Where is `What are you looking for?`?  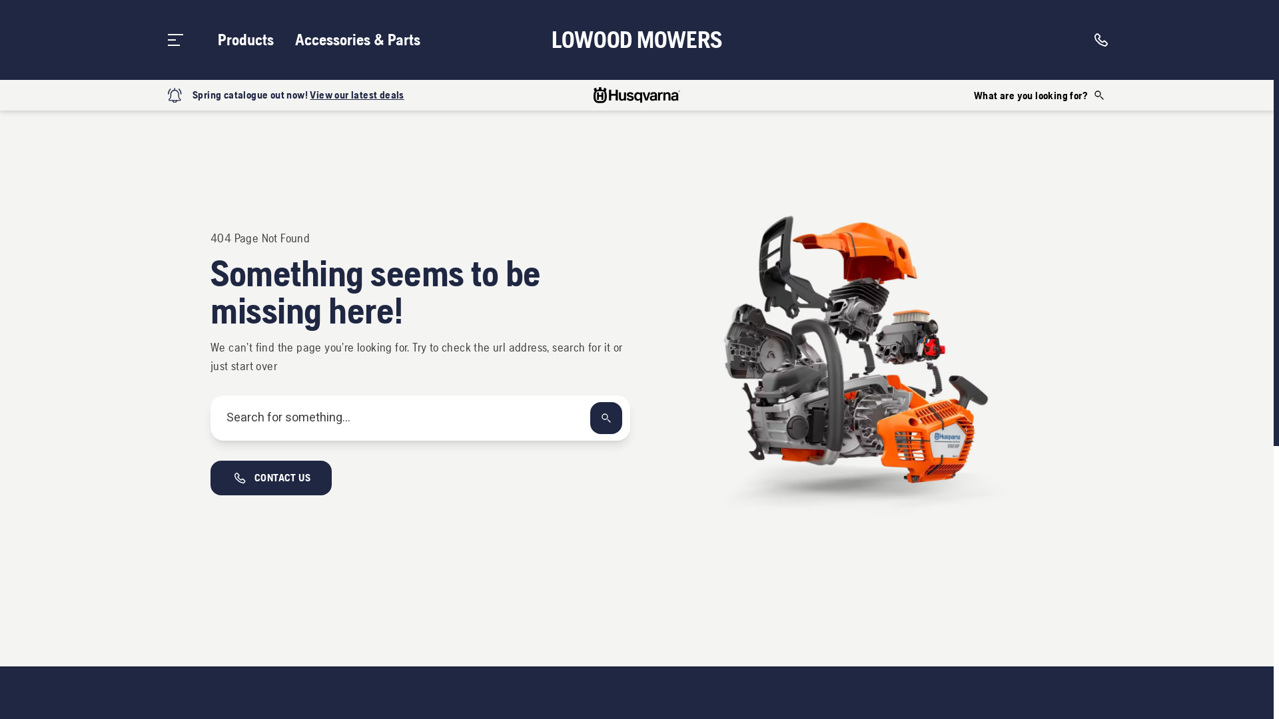
What are you looking for? is located at coordinates (1040, 95).